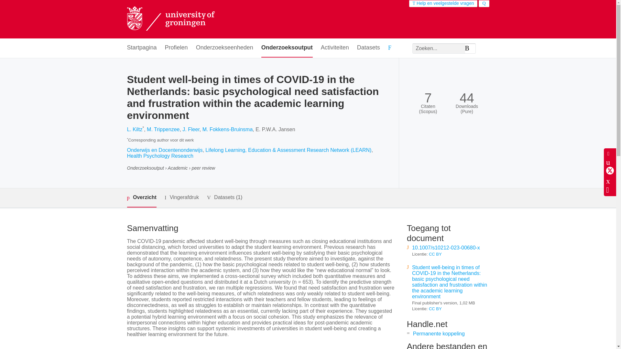  What do you see at coordinates (141, 198) in the screenshot?
I see `Overzicht` at bounding box center [141, 198].